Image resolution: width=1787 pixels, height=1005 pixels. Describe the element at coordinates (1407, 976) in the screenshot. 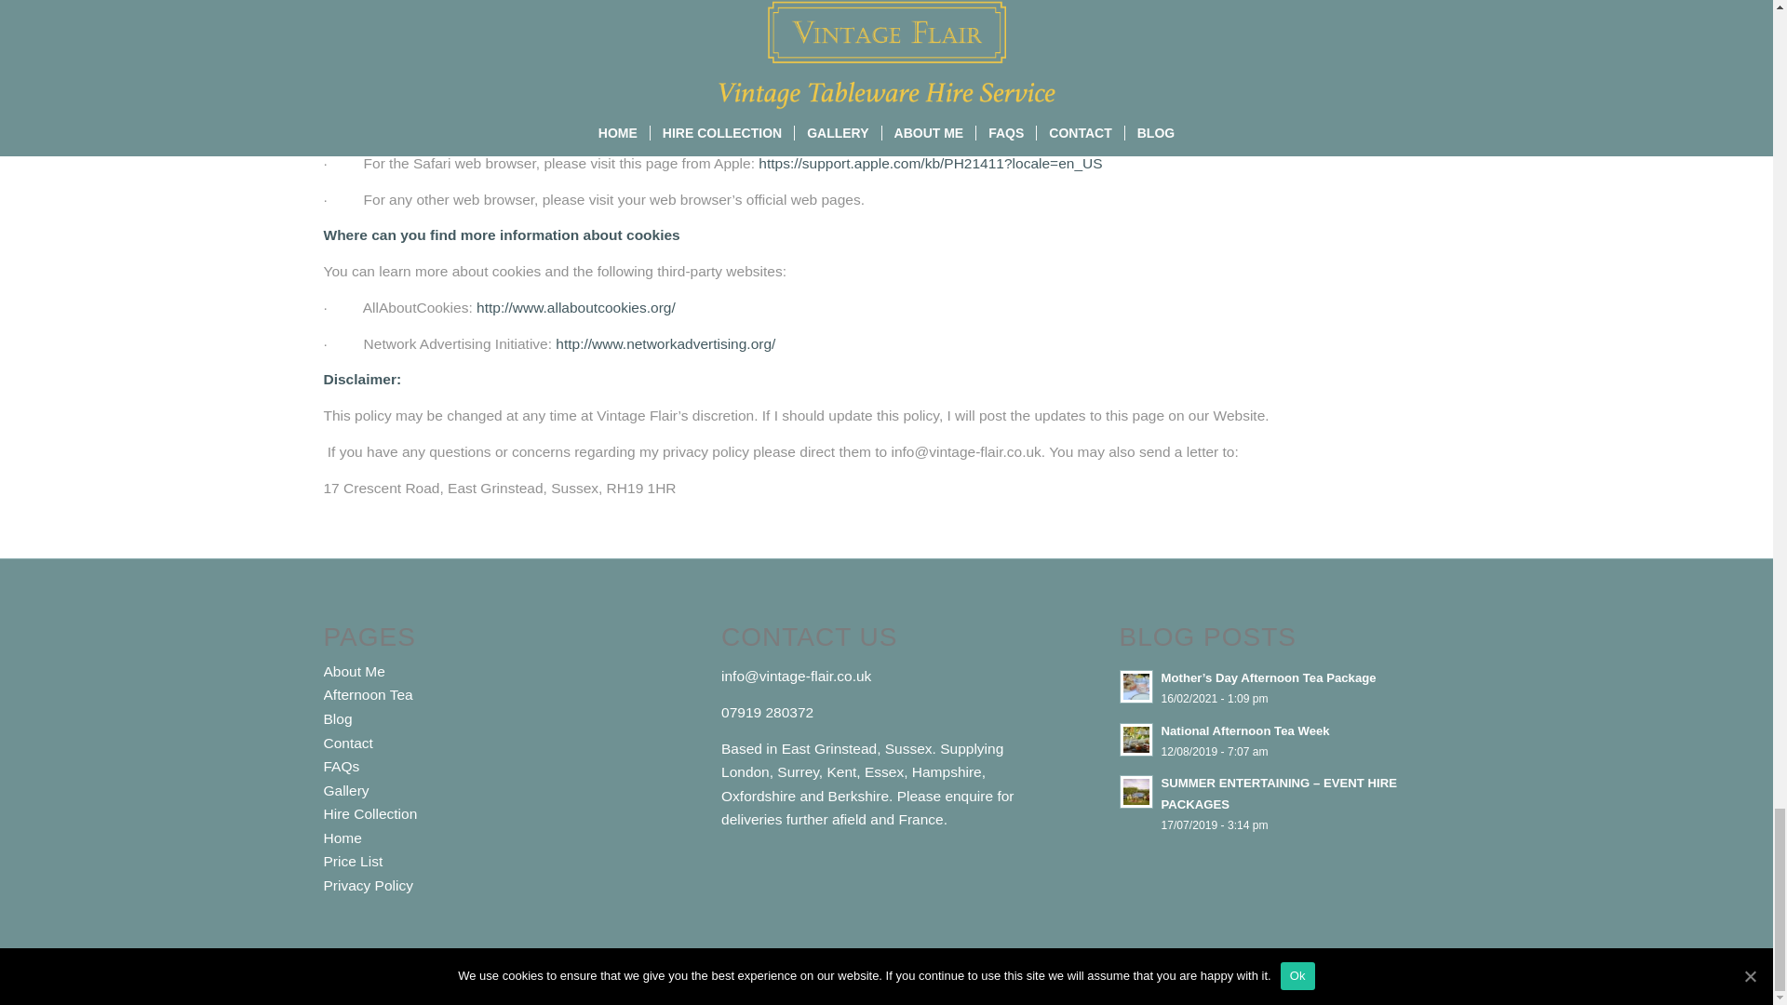

I see `Instagram` at that location.